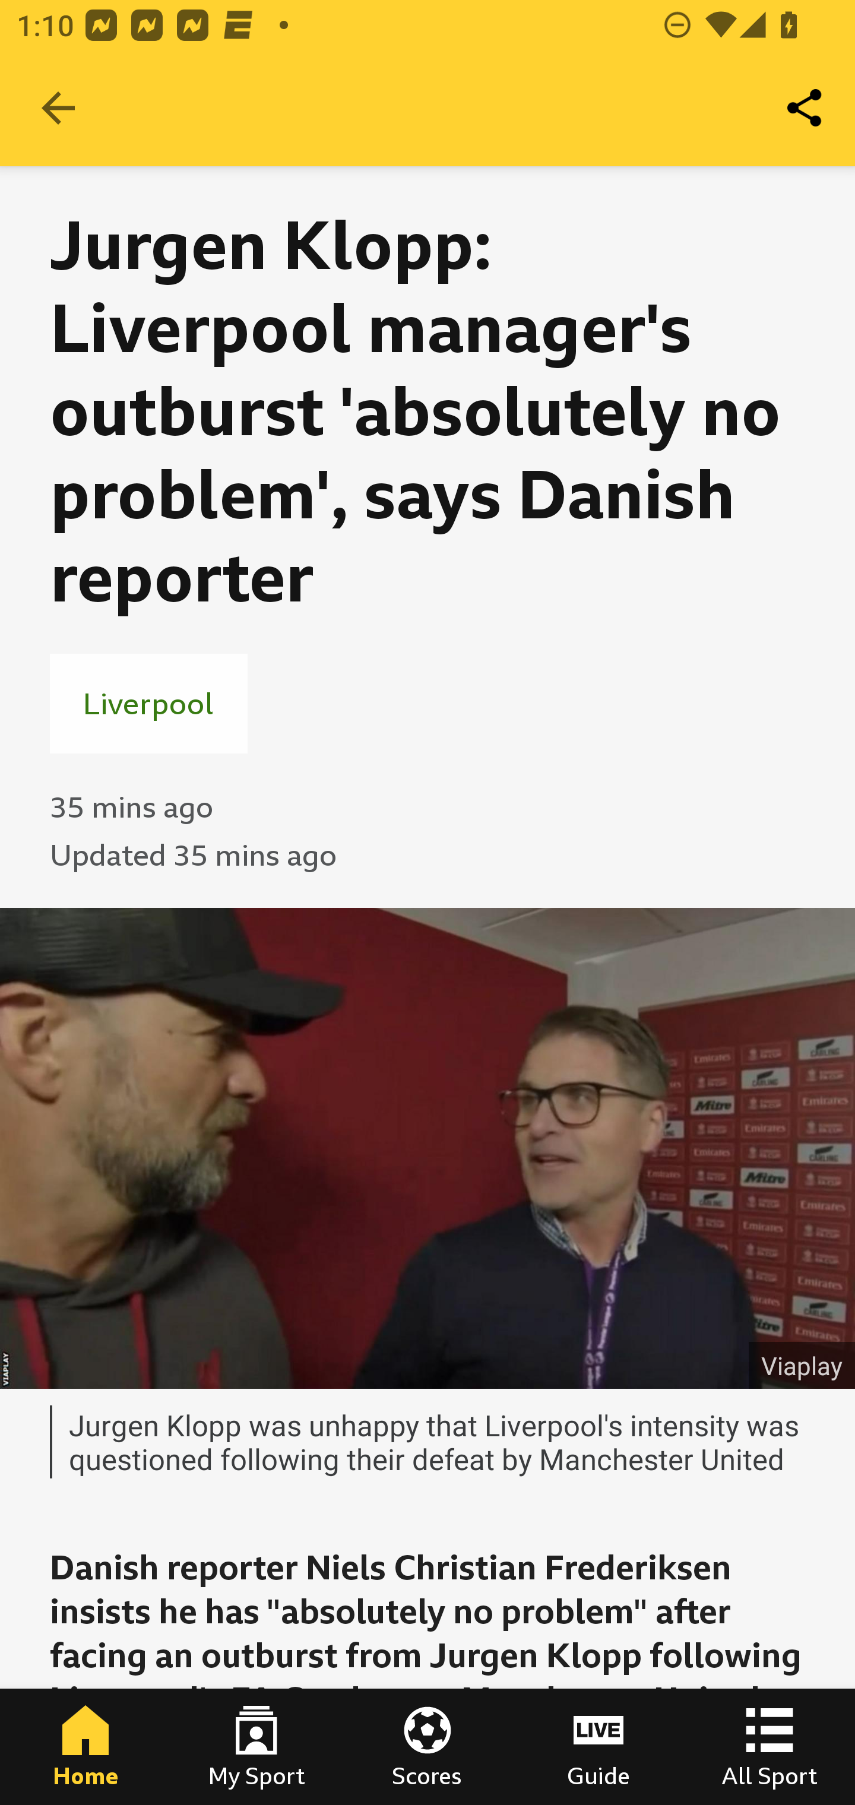 This screenshot has height=1805, width=855. Describe the element at coordinates (256, 1747) in the screenshot. I see `My Sport` at that location.